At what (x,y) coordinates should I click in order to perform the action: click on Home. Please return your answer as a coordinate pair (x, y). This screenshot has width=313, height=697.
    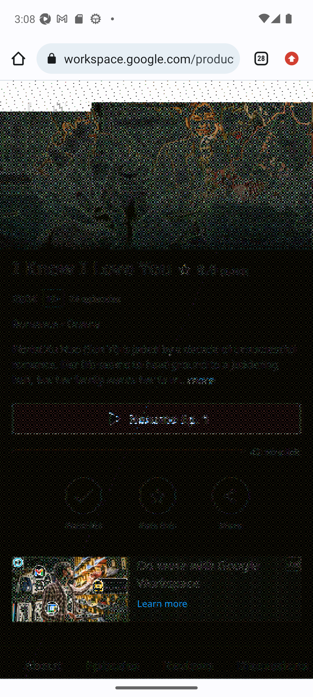
    Looking at the image, I should click on (18, 59).